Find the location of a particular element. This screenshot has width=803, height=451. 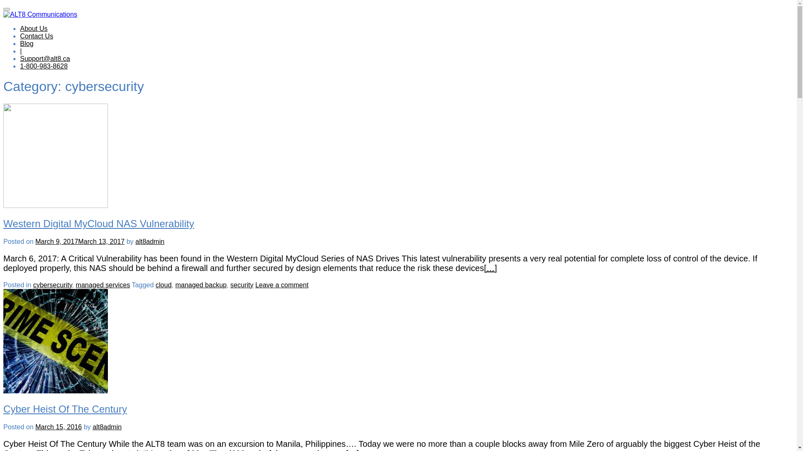

alt8admin is located at coordinates (150, 241).